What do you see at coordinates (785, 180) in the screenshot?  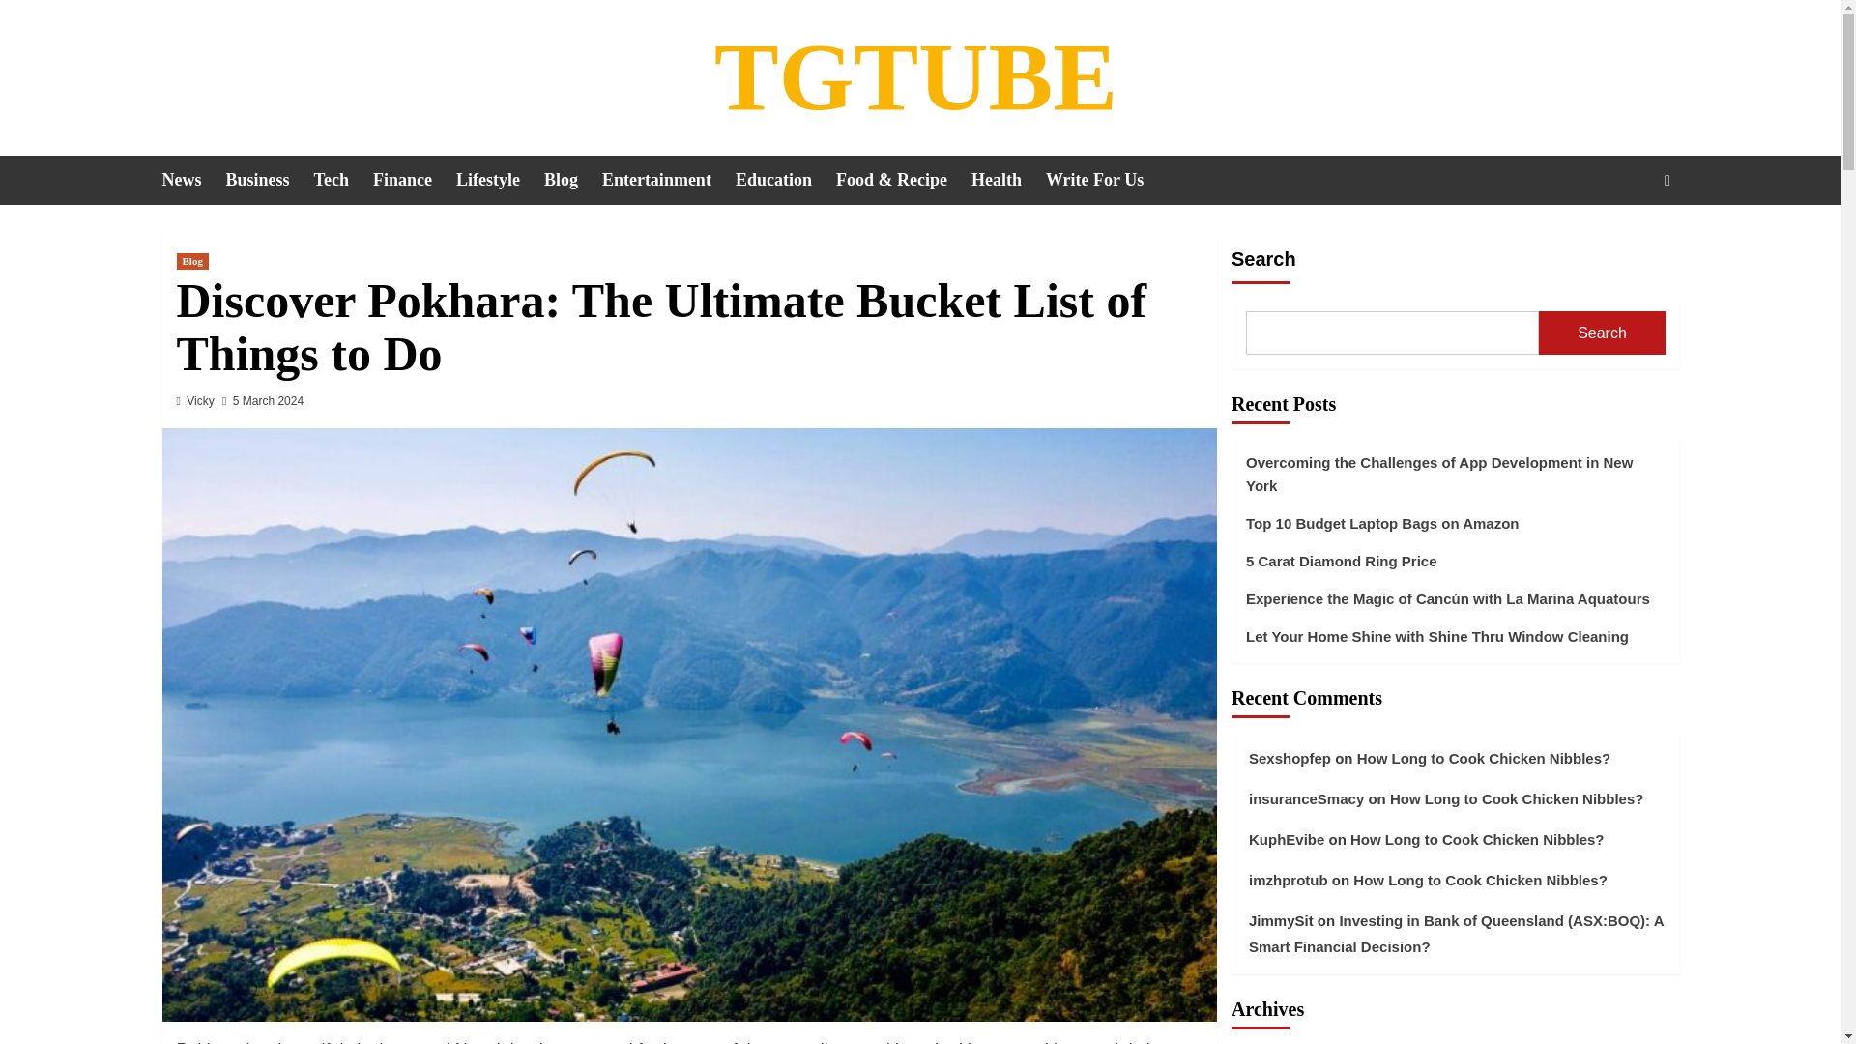 I see `Education` at bounding box center [785, 180].